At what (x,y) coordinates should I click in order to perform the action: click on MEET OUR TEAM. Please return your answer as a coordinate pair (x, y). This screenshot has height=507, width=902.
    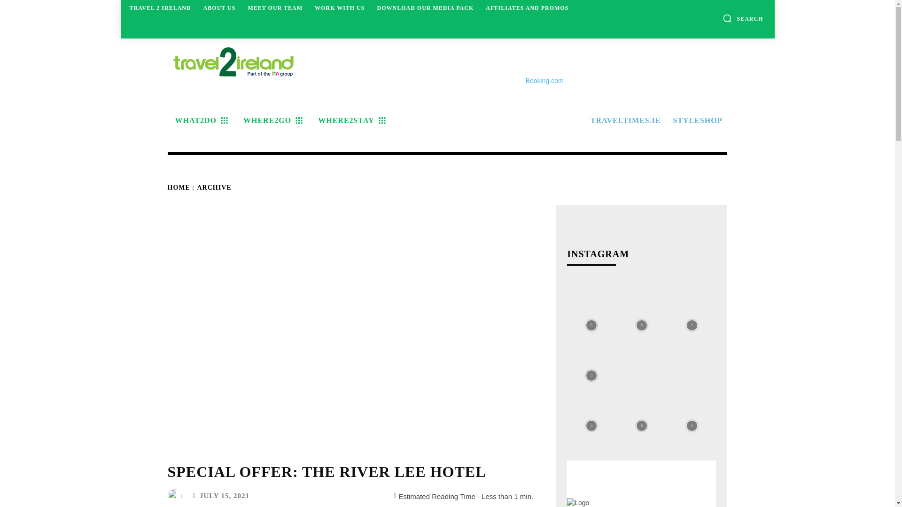
    Looking at the image, I should click on (275, 8).